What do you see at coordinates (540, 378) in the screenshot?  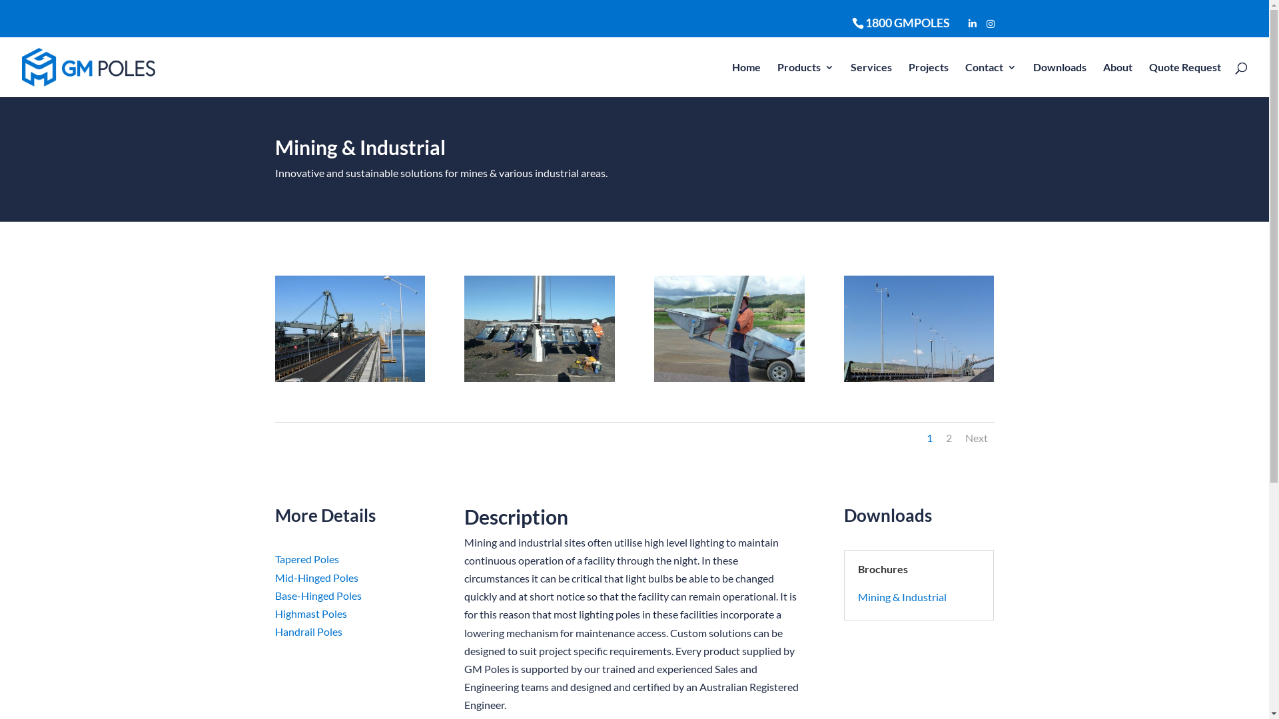 I see `Servicing Lights, Curragh Mine` at bounding box center [540, 378].